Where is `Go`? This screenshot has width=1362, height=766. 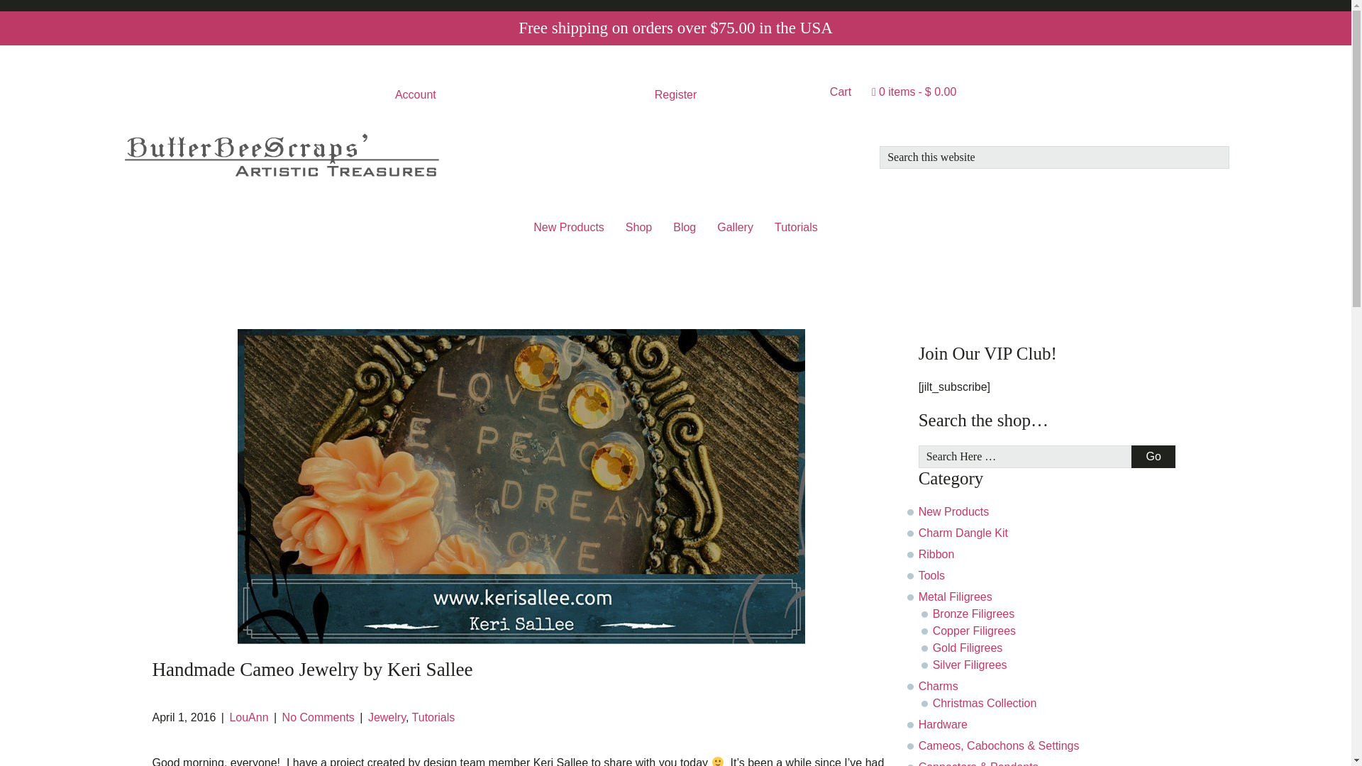
Go is located at coordinates (1153, 456).